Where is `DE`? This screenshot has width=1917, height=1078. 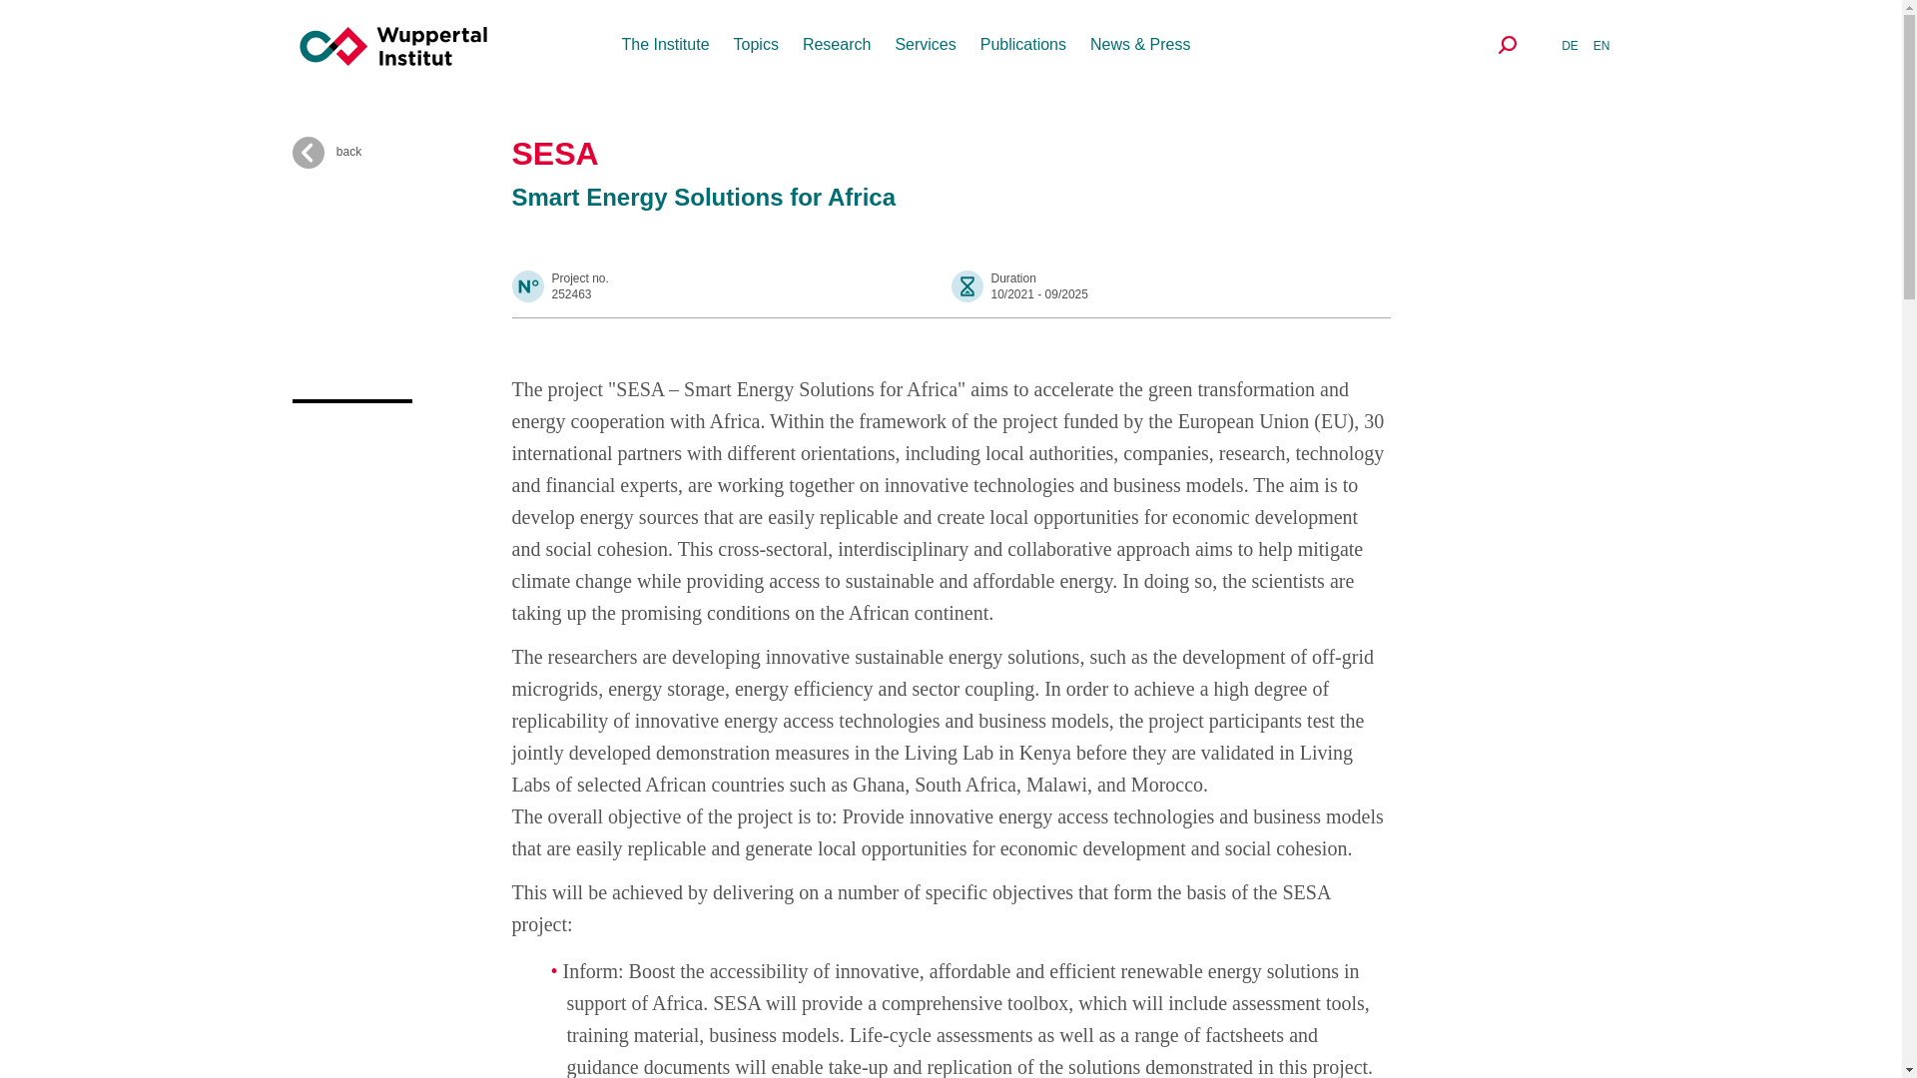
DE is located at coordinates (1570, 45).